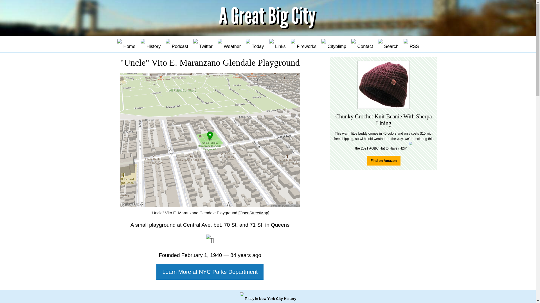  I want to click on Twitter, so click(202, 45).